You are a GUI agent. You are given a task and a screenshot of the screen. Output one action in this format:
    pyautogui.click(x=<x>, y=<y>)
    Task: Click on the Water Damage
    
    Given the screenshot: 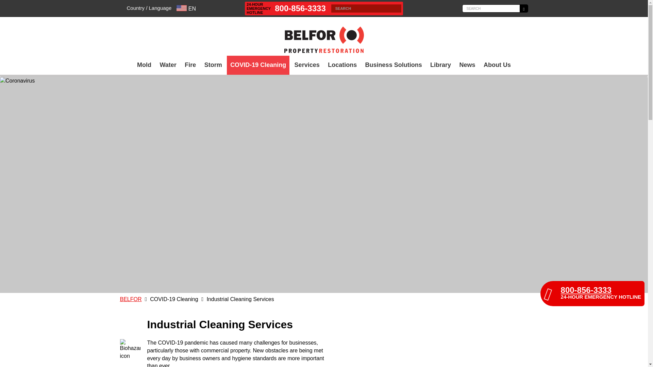 What is the action you would take?
    pyautogui.click(x=168, y=65)
    